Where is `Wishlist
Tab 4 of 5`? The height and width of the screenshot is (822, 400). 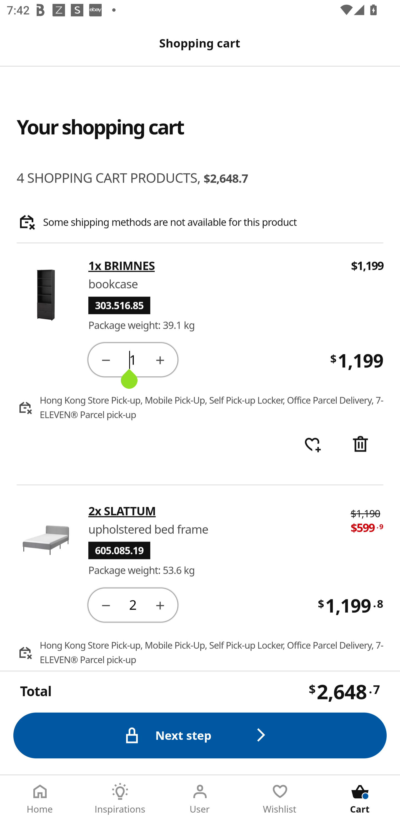 Wishlist
Tab 4 of 5 is located at coordinates (280, 799).